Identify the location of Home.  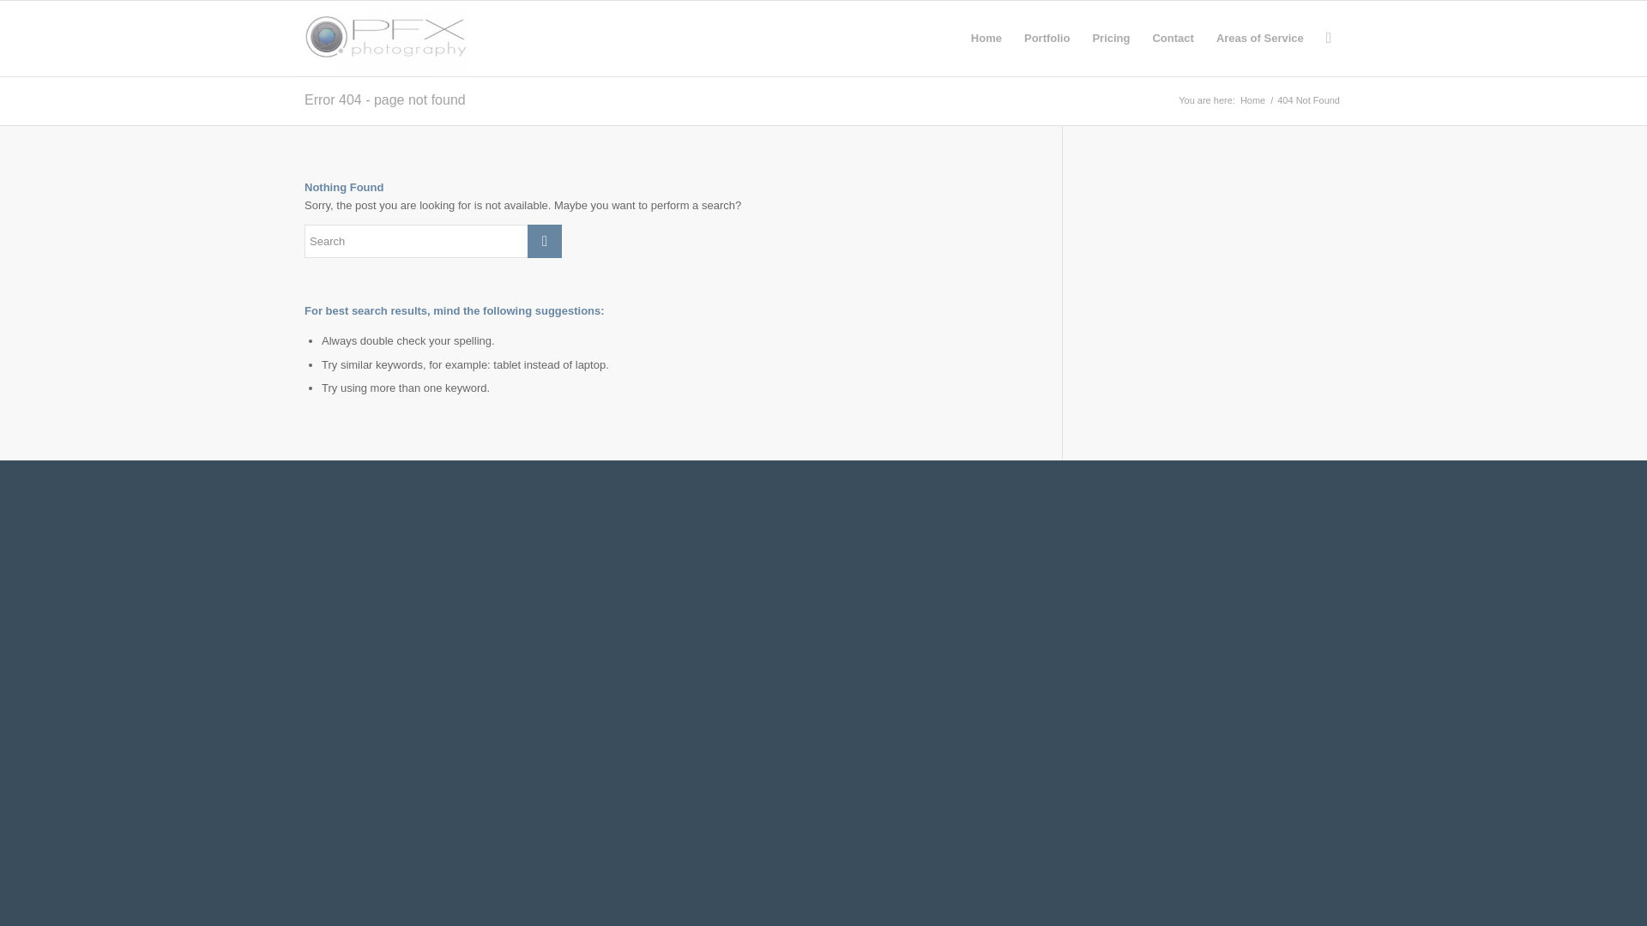
(1252, 101).